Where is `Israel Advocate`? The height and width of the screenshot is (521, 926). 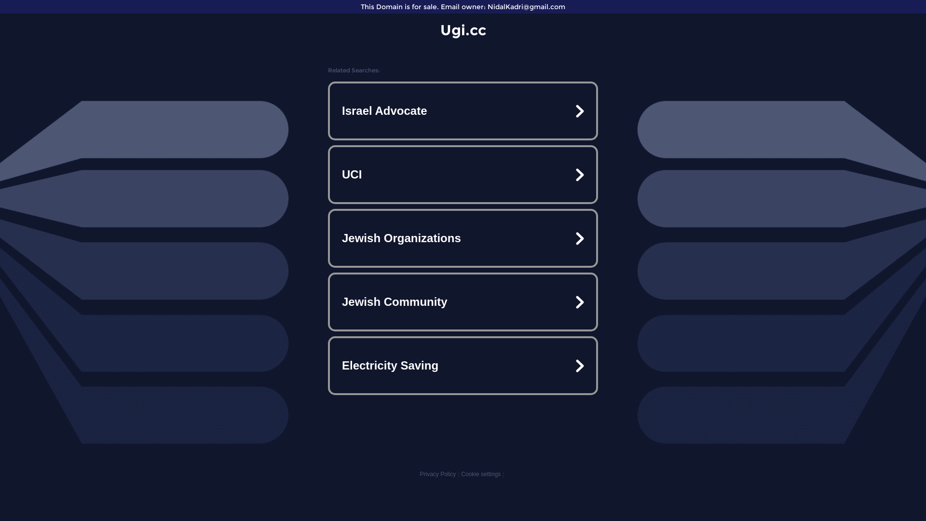 Israel Advocate is located at coordinates (463, 111).